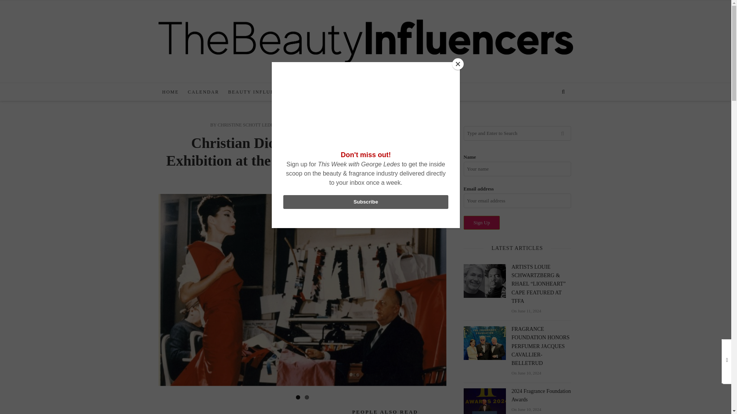 The height and width of the screenshot is (414, 737). I want to click on 2, so click(307, 397).